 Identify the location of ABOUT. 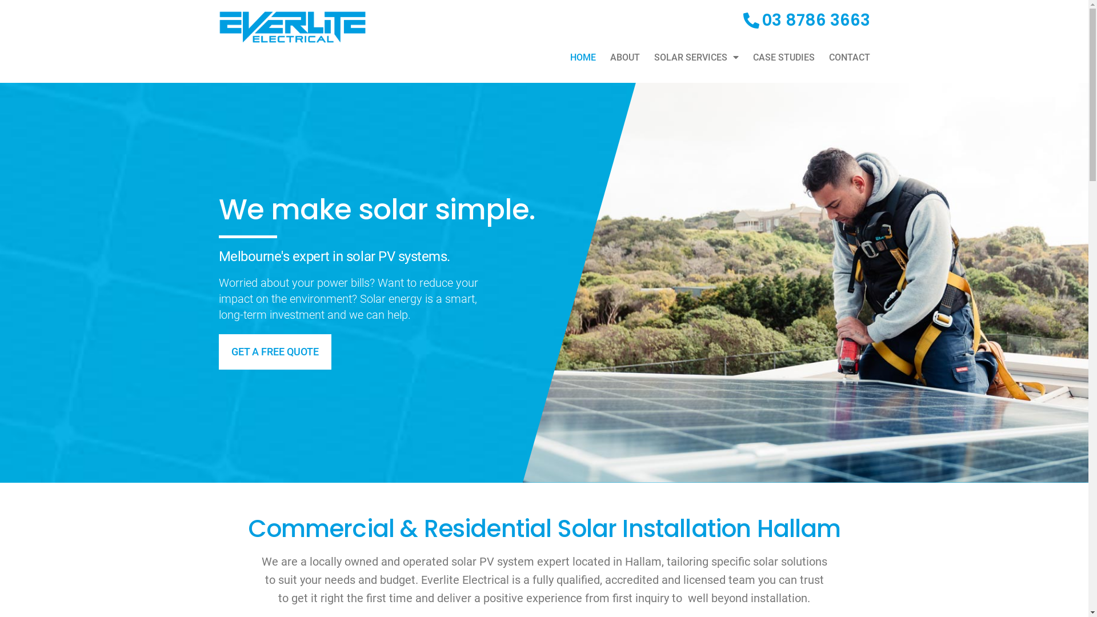
(625, 57).